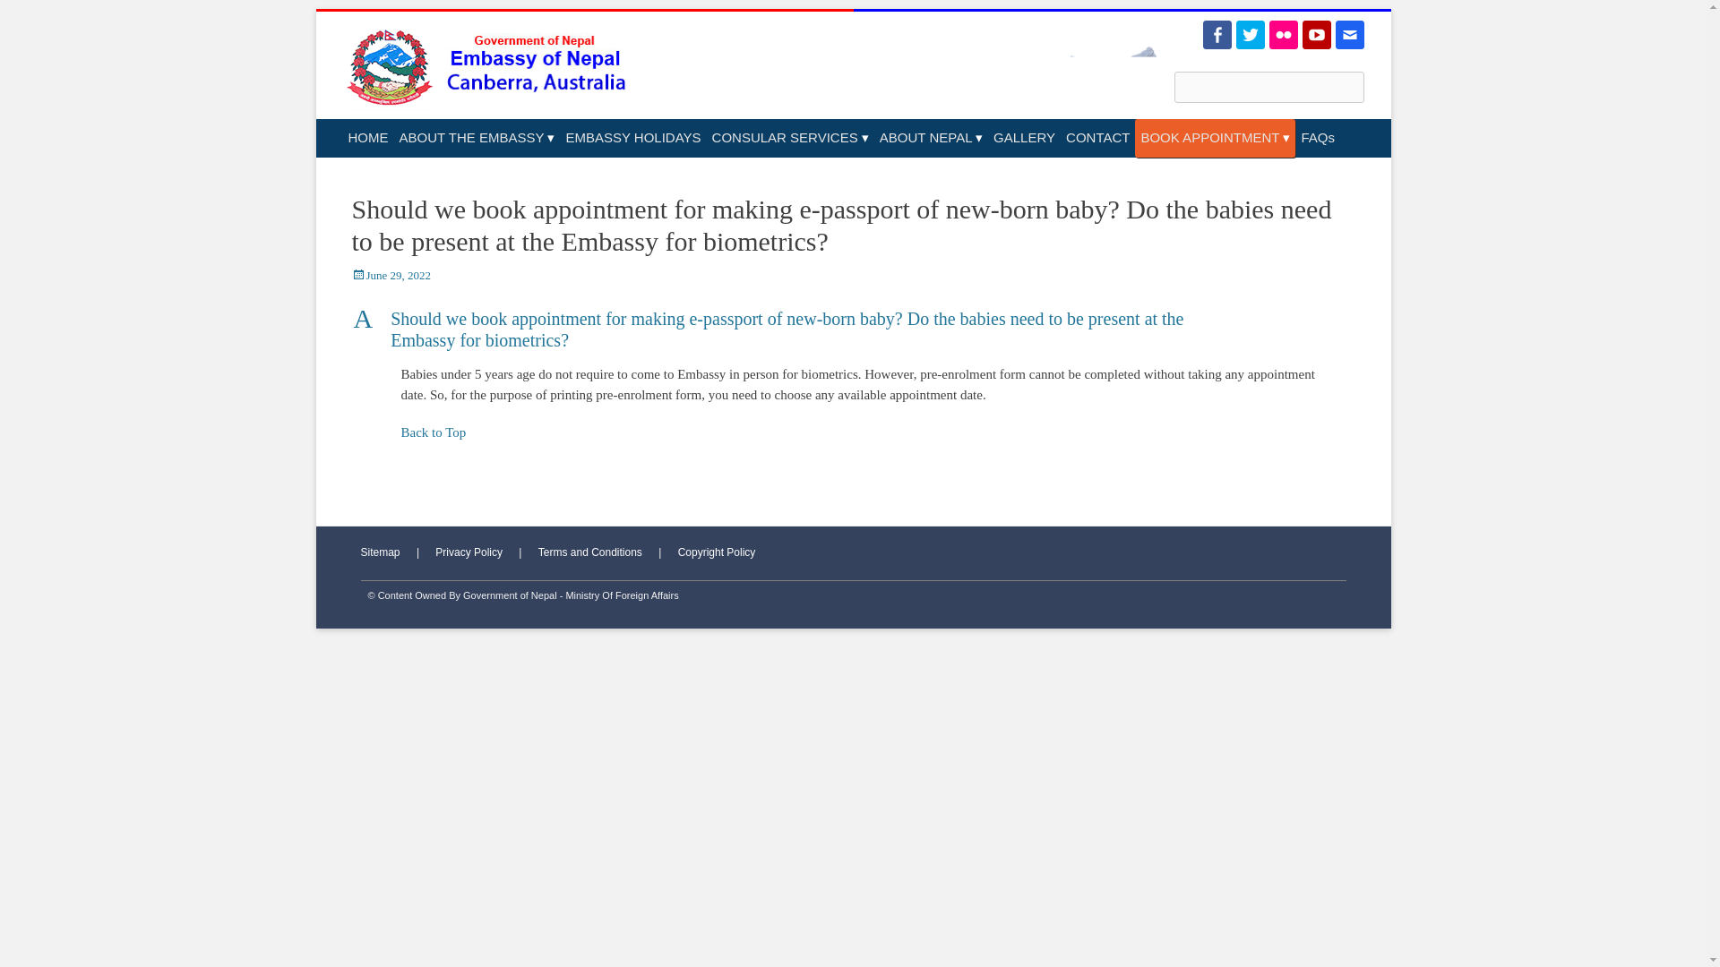 This screenshot has width=1720, height=967. Describe the element at coordinates (1349, 34) in the screenshot. I see `Email` at that location.